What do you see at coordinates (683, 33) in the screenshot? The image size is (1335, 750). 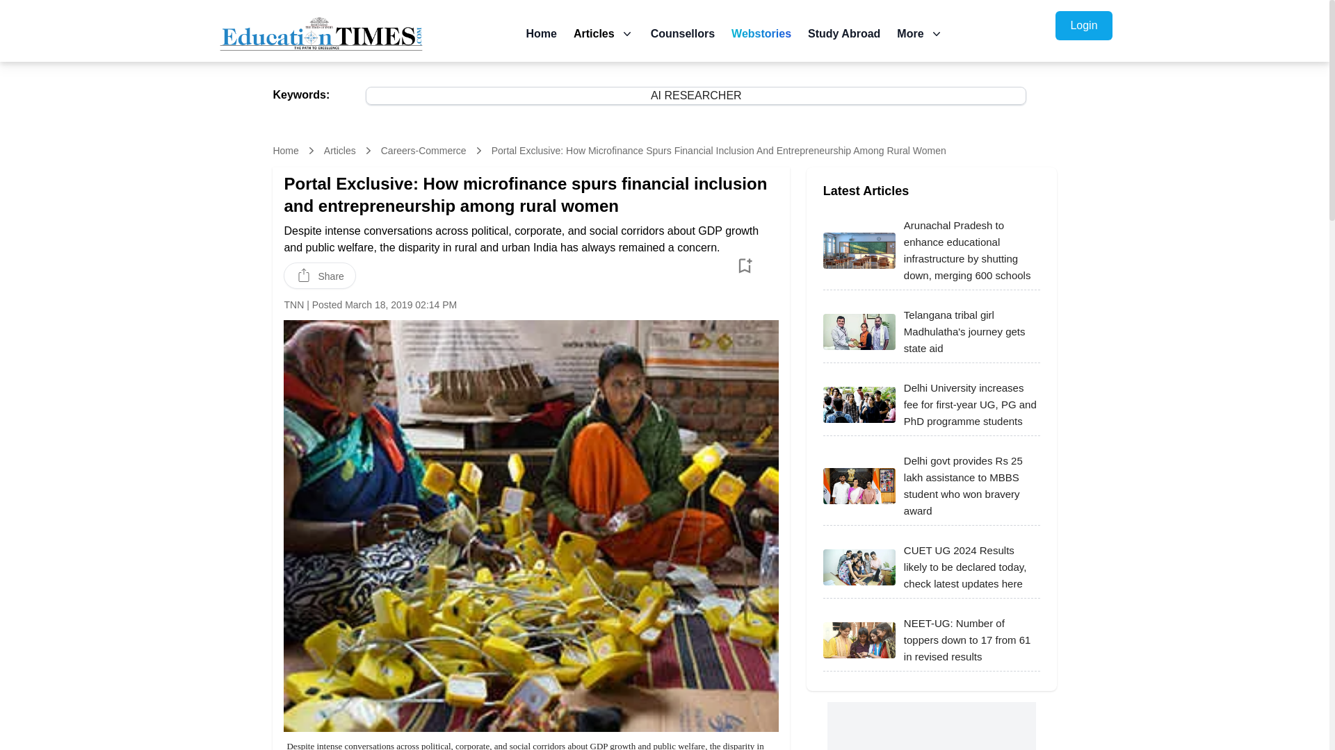 I see `Counsellors` at bounding box center [683, 33].